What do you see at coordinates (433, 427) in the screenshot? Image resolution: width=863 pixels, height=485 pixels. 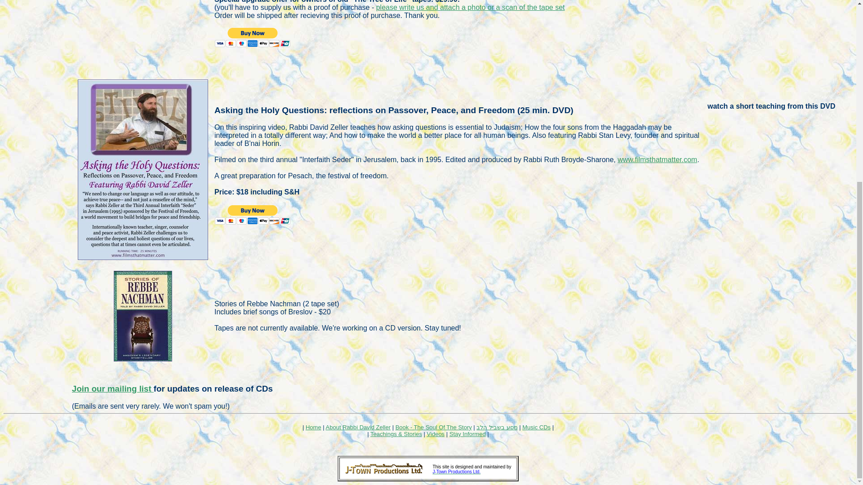 I see `Book - The Soul Of The Story` at bounding box center [433, 427].